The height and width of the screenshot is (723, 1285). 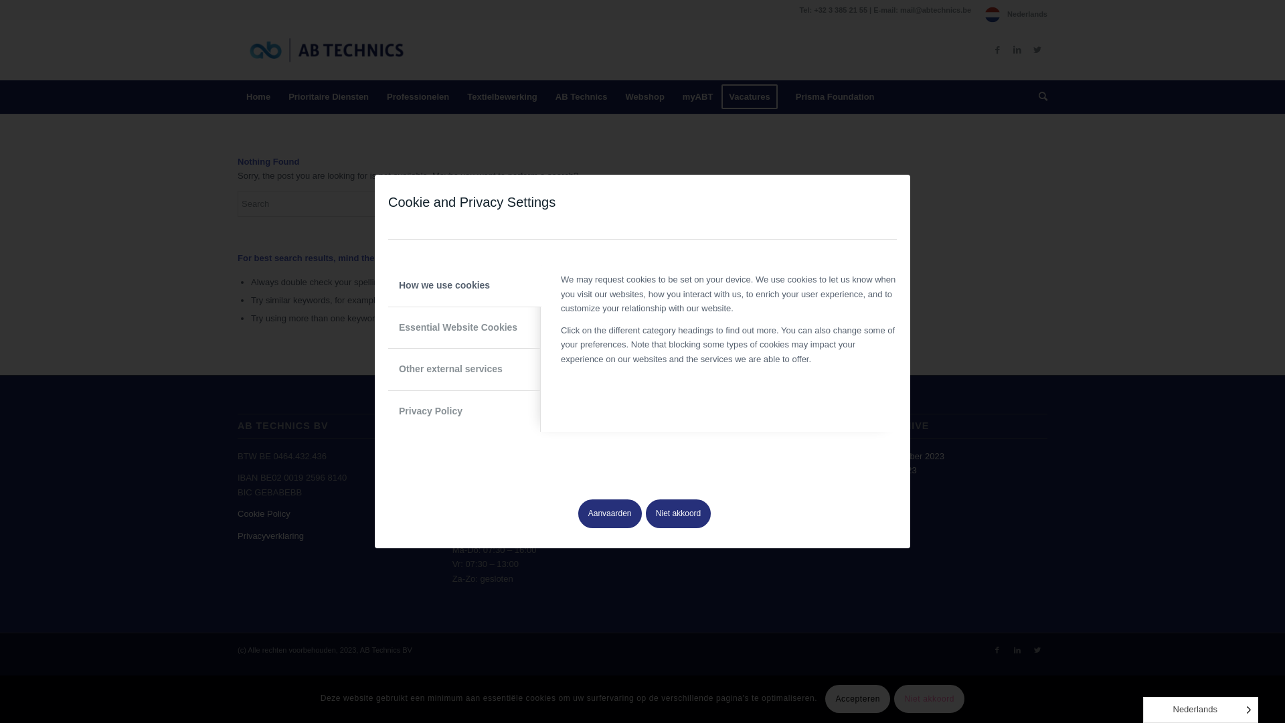 What do you see at coordinates (1037, 50) in the screenshot?
I see `Twitter` at bounding box center [1037, 50].